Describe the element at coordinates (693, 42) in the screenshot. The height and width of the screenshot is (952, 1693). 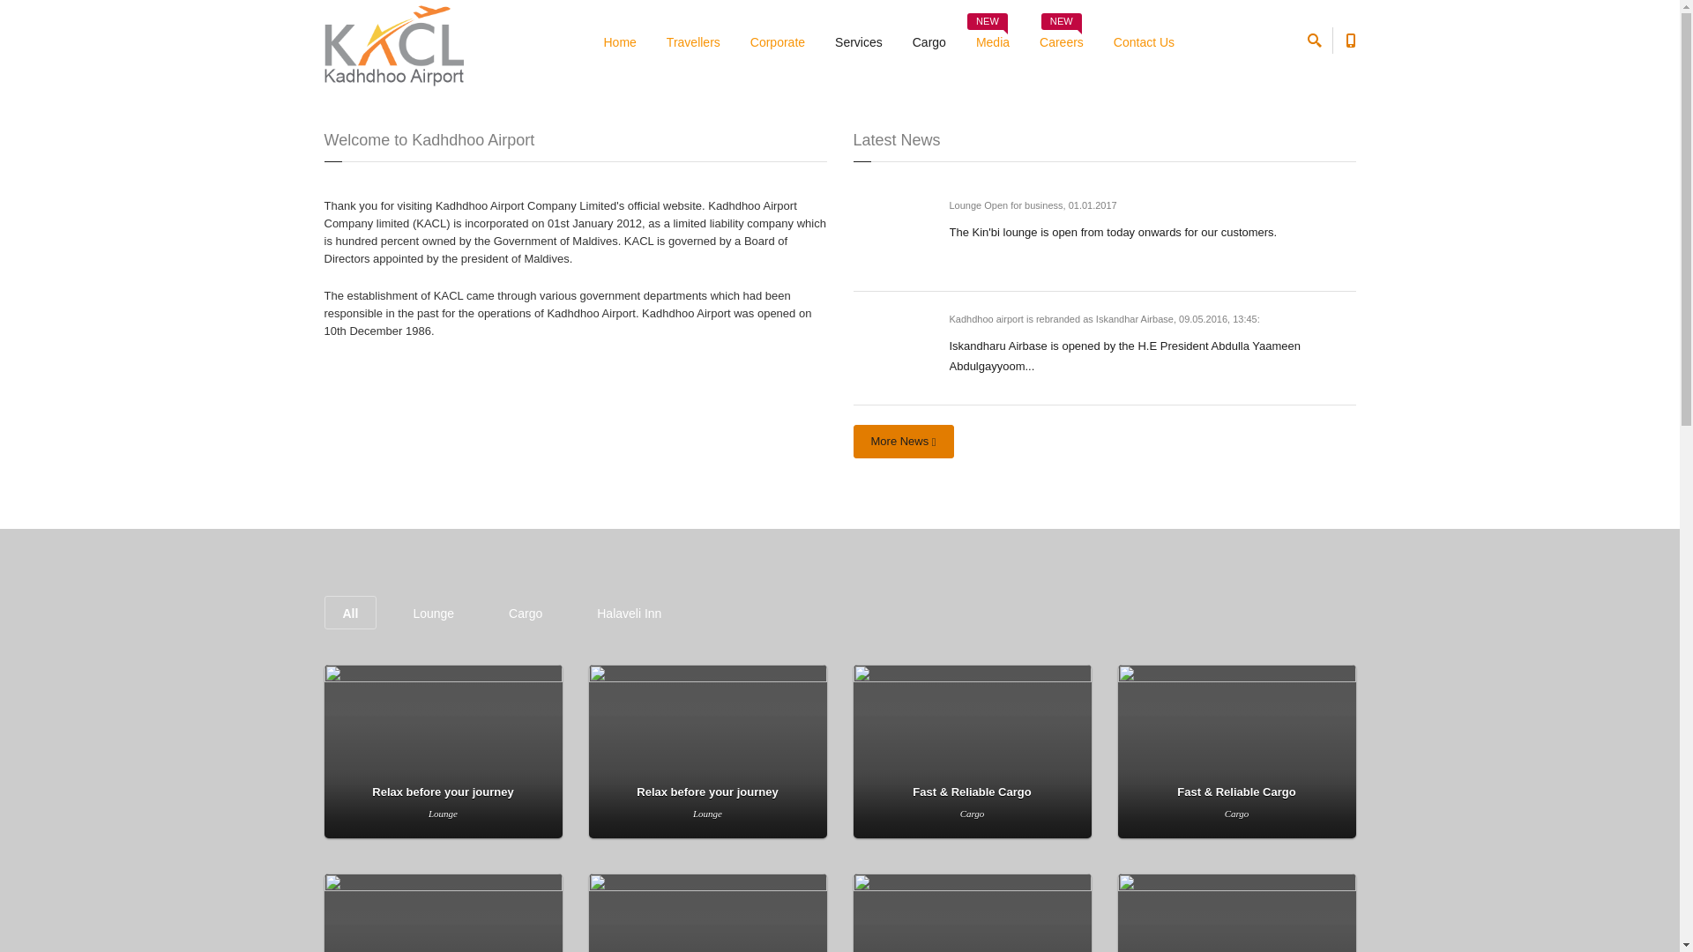
I see `Travellers` at that location.